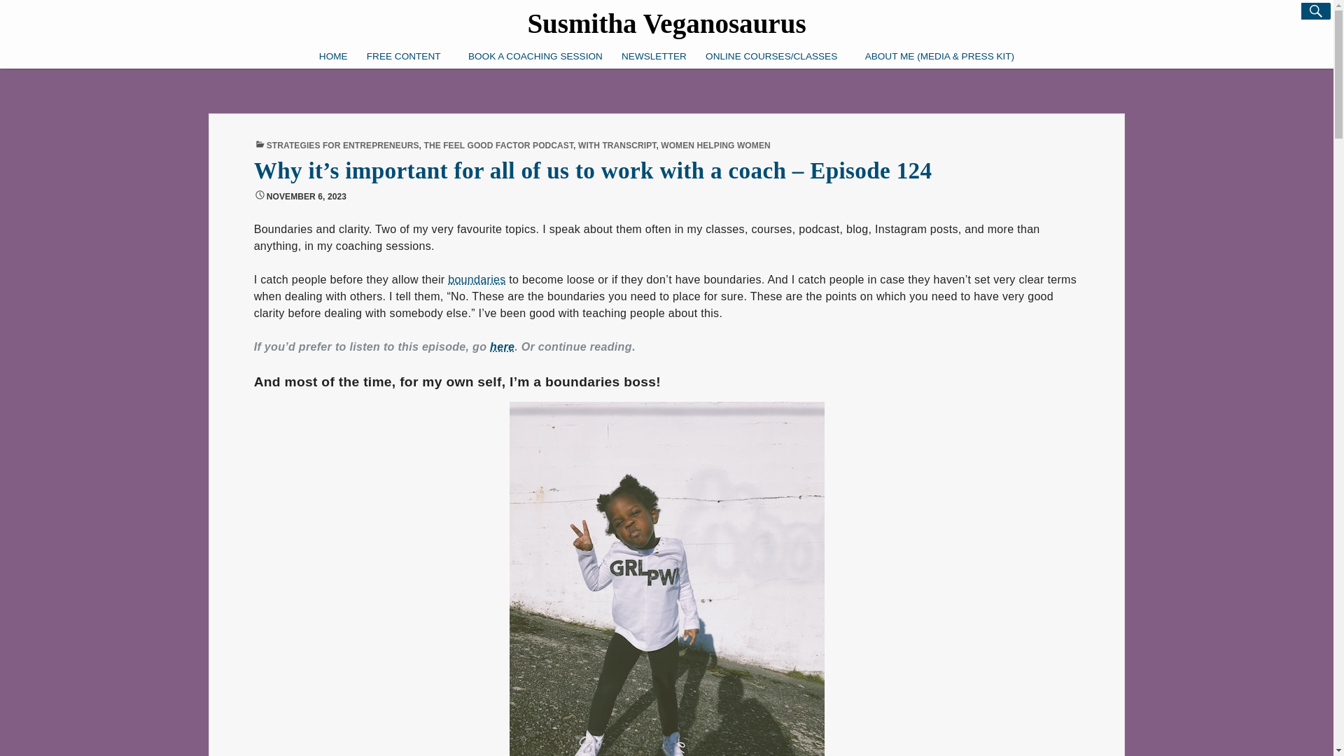 This screenshot has height=756, width=1344. I want to click on STRATEGIES FOR ENTREPRENEURS, so click(343, 145).